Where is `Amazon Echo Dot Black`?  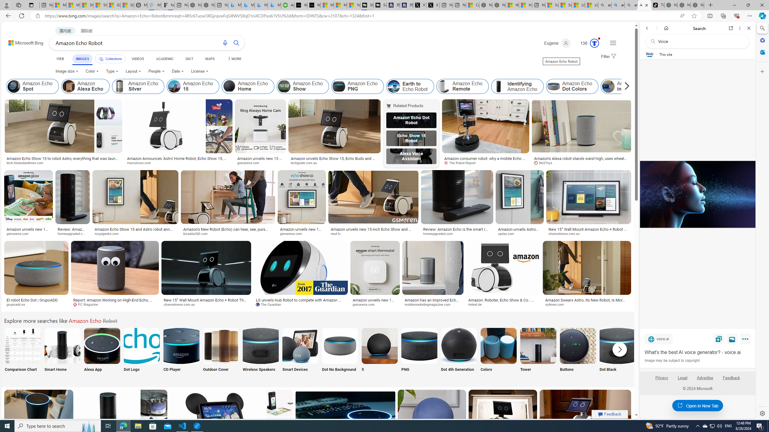 Amazon Echo Dot Black is located at coordinates (618, 346).